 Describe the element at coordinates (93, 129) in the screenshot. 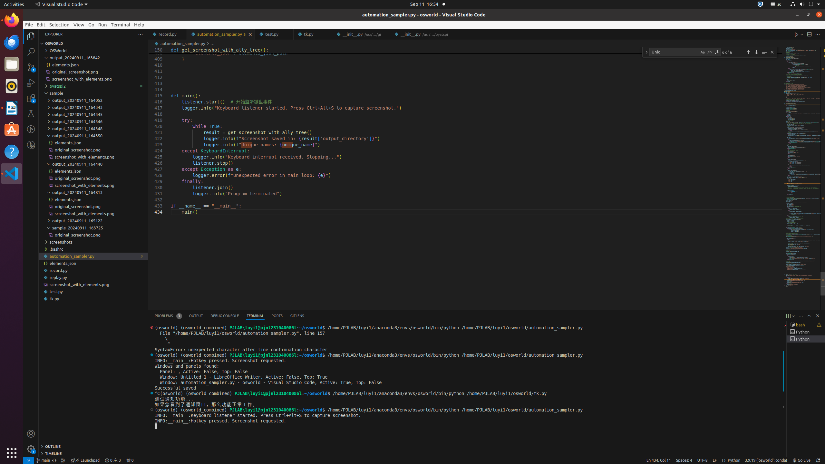

I see `output_20240911_164348` at that location.